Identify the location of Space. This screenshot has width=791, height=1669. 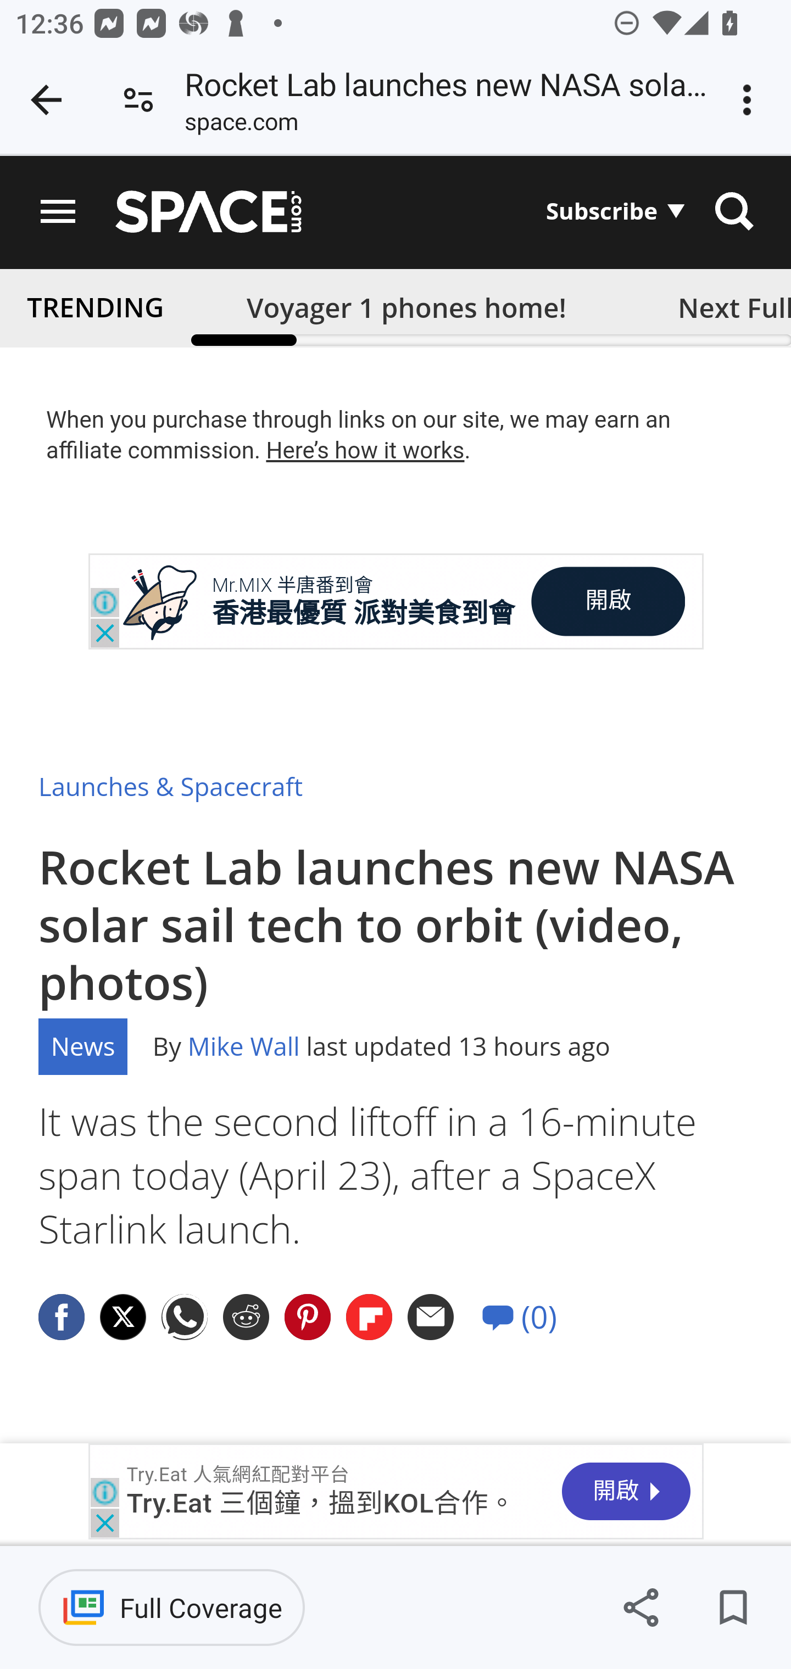
(208, 212).